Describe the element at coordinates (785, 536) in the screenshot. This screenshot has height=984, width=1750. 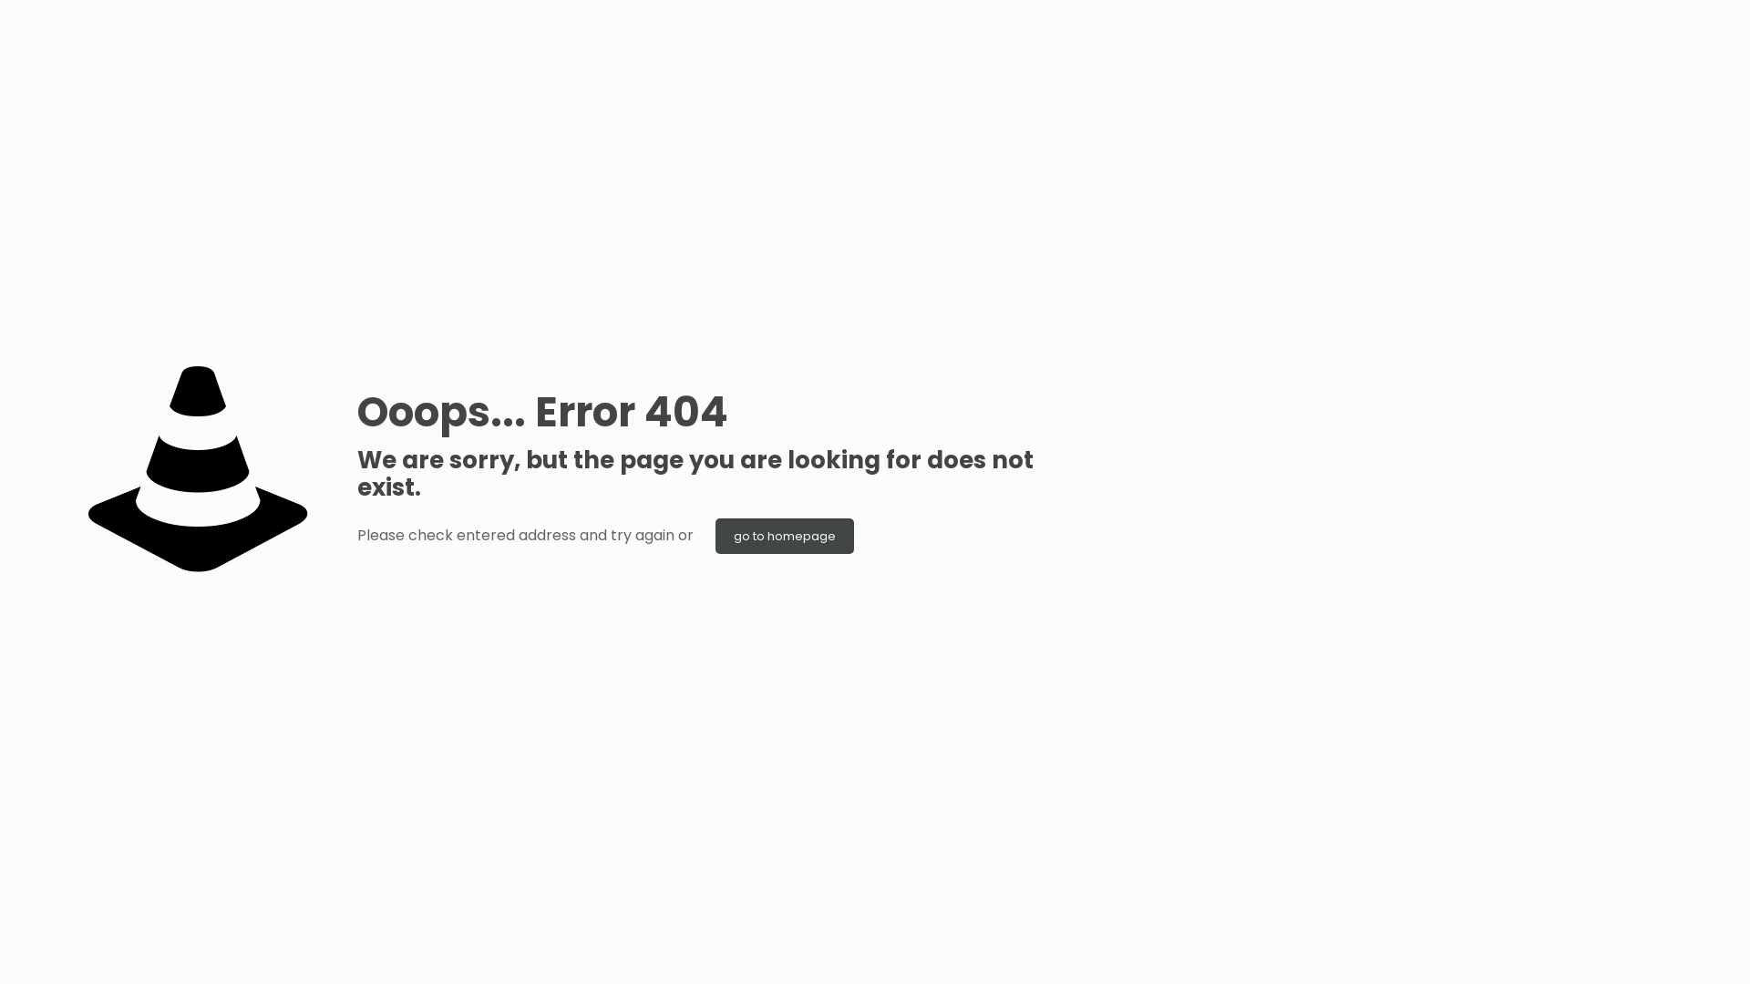
I see `go to homepage` at that location.